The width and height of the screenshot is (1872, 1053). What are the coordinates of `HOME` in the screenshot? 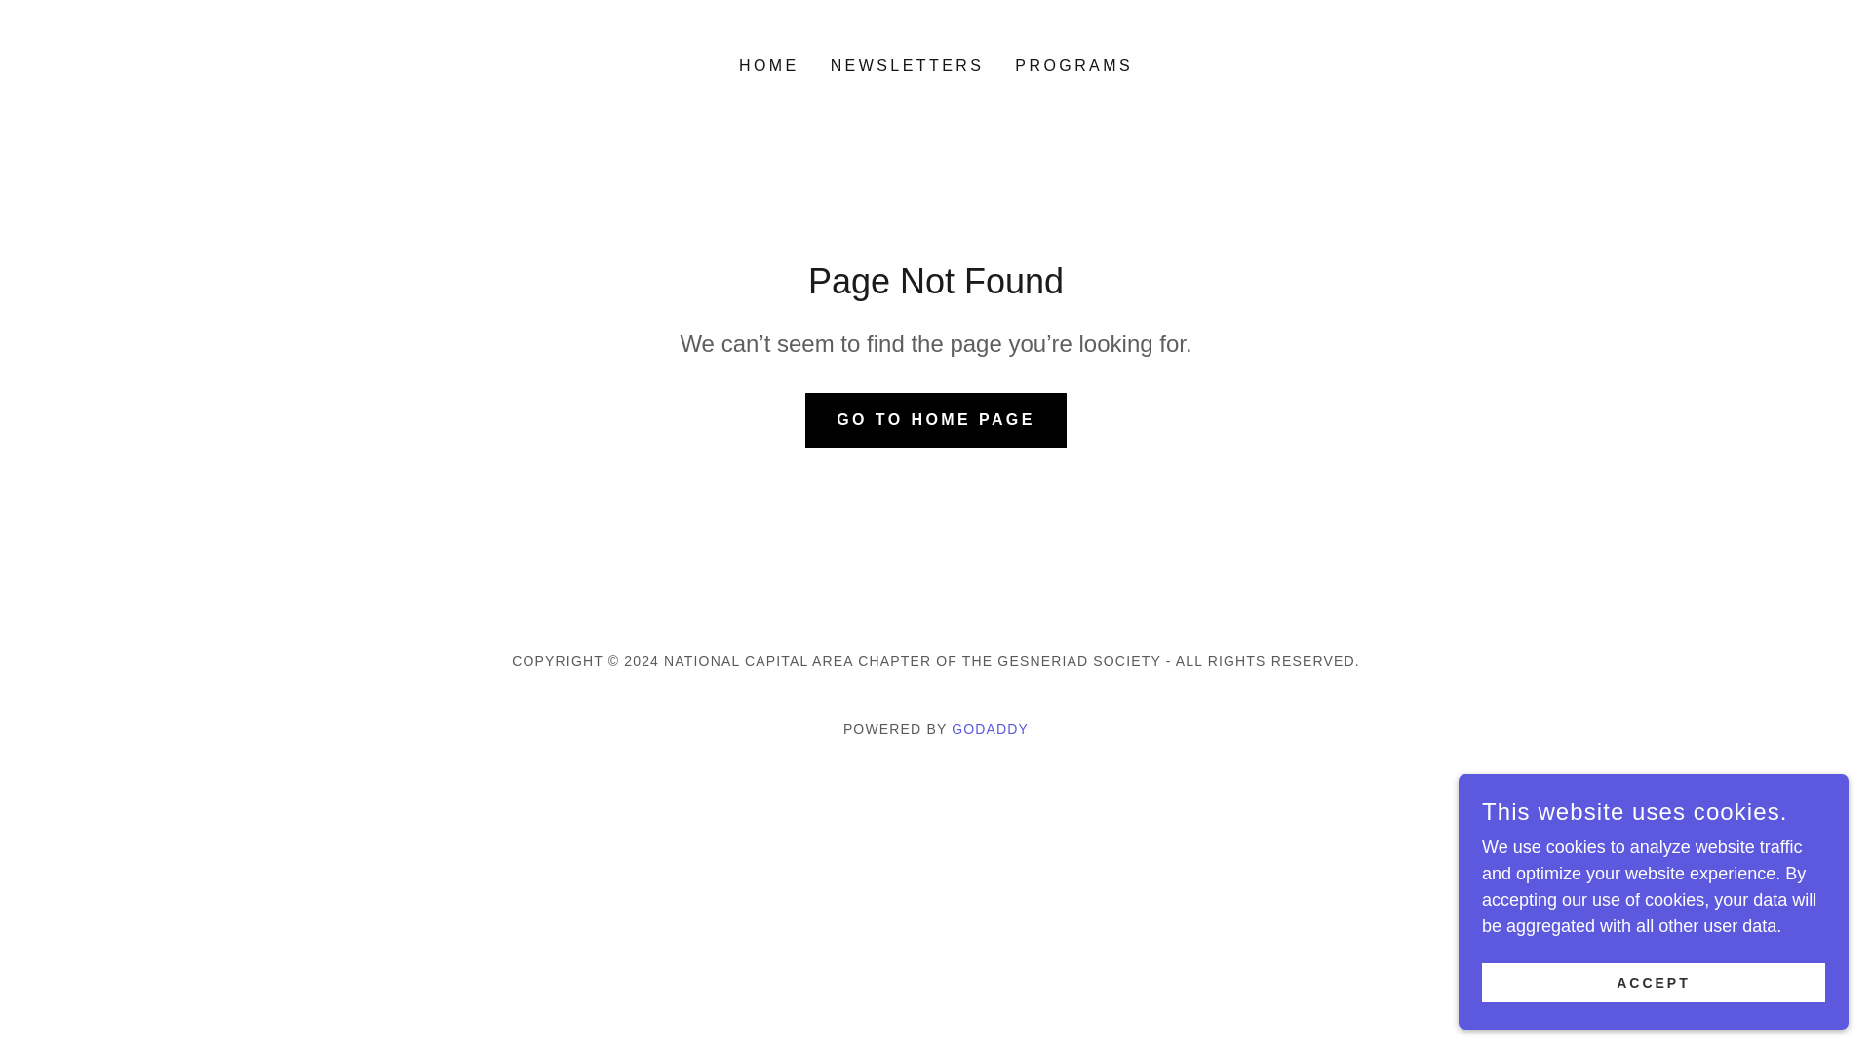 It's located at (768, 66).